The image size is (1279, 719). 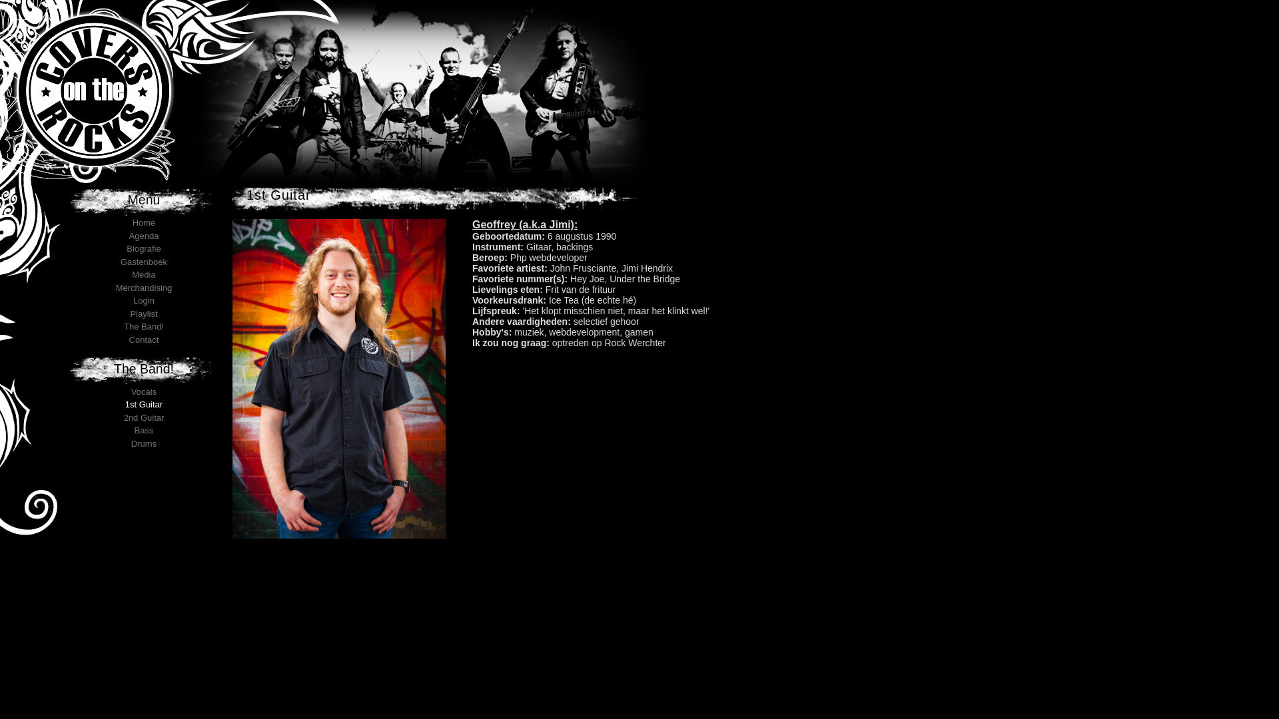 I want to click on Gastenboek, so click(x=144, y=262).